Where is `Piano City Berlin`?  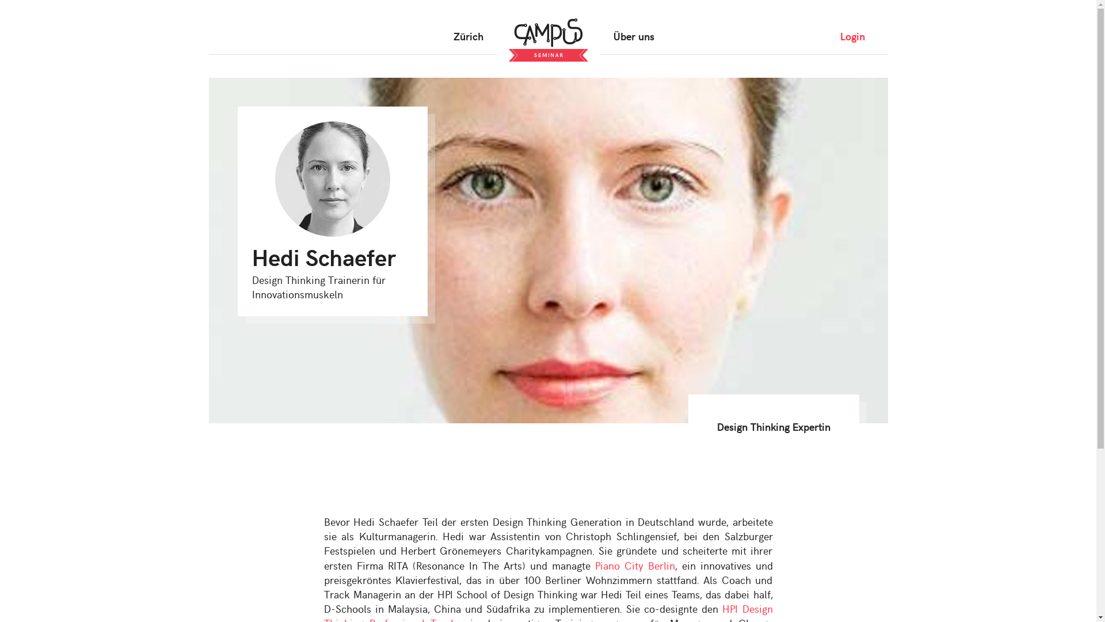 Piano City Berlin is located at coordinates (635, 566).